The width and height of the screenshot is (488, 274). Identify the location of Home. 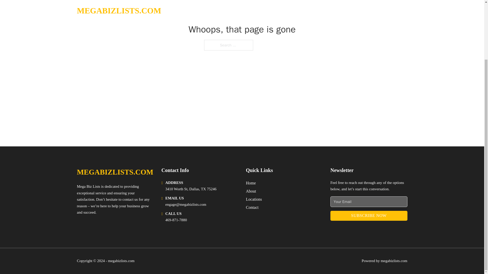
(251, 183).